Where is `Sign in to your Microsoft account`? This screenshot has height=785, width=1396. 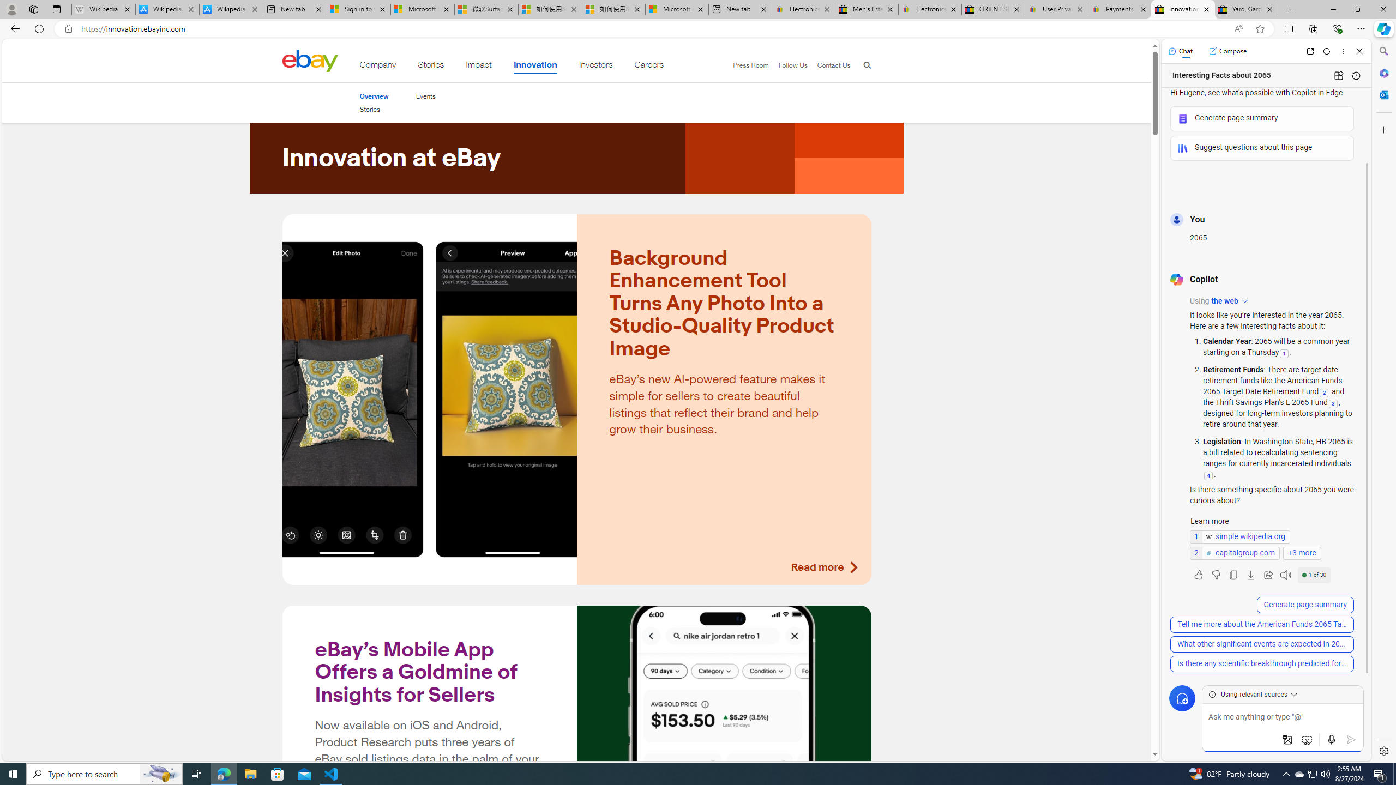 Sign in to your Microsoft account is located at coordinates (359, 9).